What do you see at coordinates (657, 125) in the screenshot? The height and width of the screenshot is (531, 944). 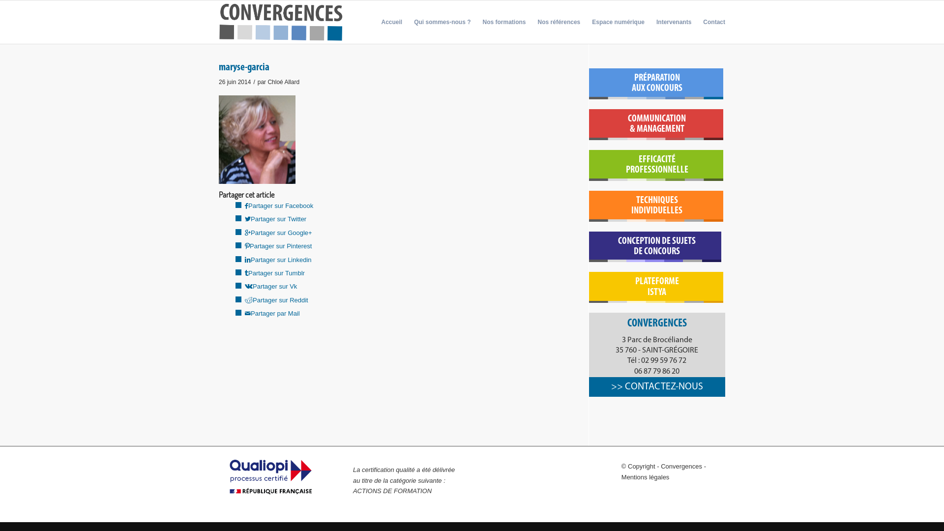 I see `COMMUNICATION
& MANAGEMENT` at bounding box center [657, 125].